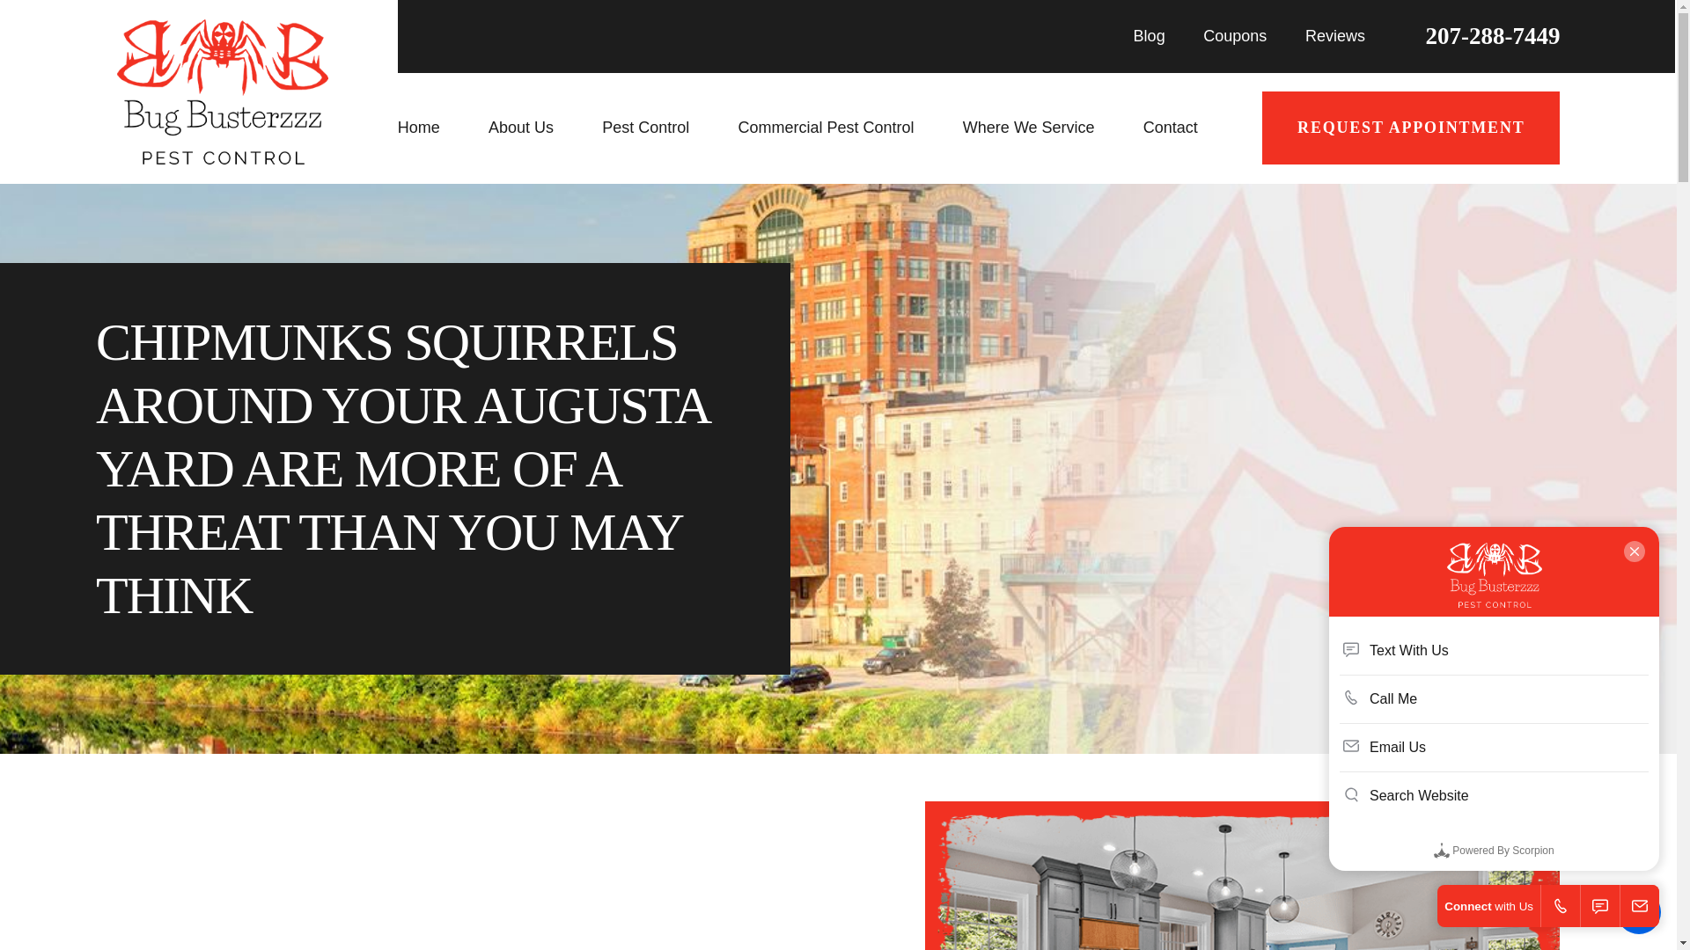 The height and width of the screenshot is (950, 1690). I want to click on Home, so click(437, 128).